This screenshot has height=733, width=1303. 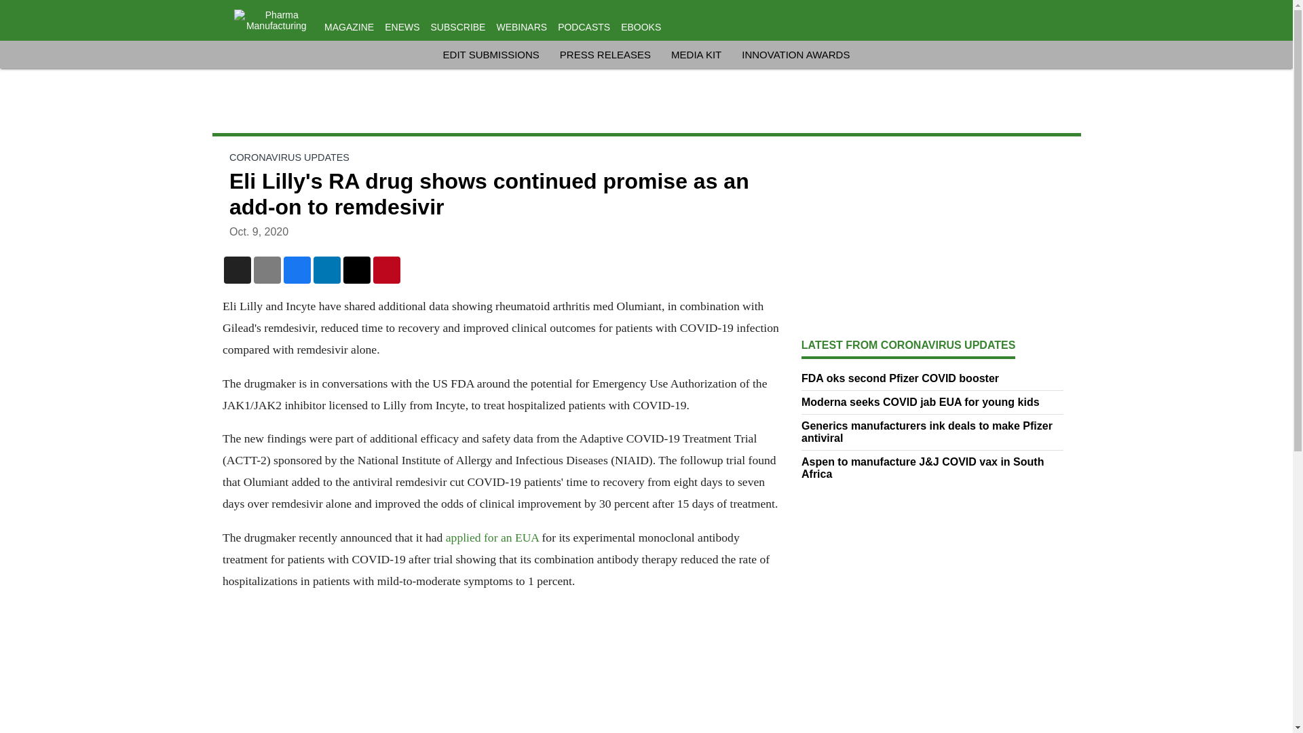 I want to click on PRESS RELEASES, so click(x=605, y=54).